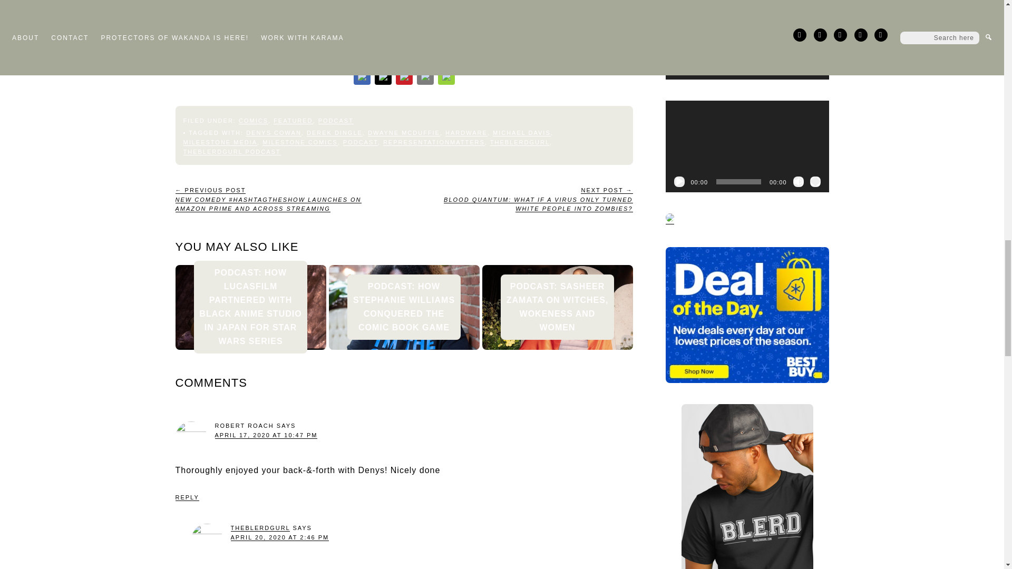 The image size is (1012, 569). What do you see at coordinates (329, 45) in the screenshot?
I see `Subscribe via RSS` at bounding box center [329, 45].